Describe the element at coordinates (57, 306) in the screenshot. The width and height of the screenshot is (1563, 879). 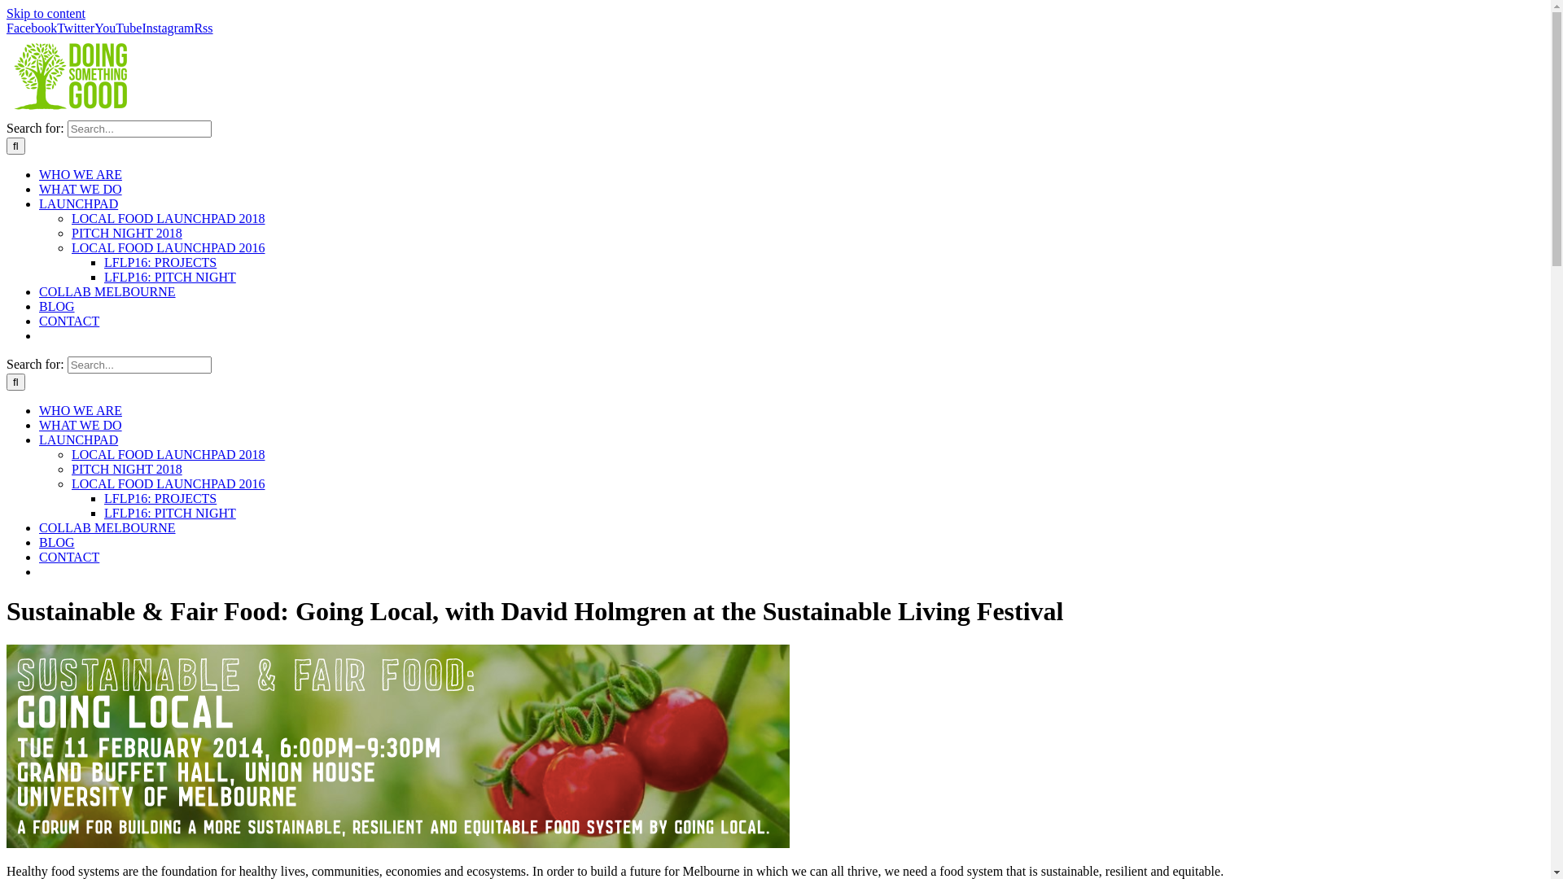
I see `BLOG` at that location.